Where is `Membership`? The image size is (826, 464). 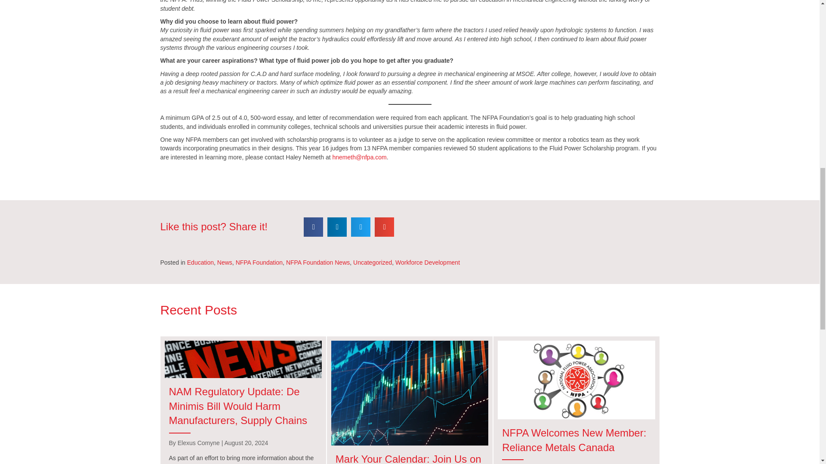
Membership is located at coordinates (576, 380).